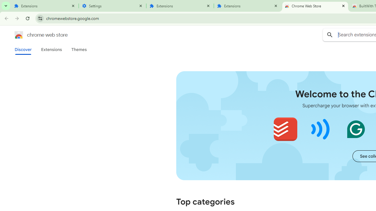 This screenshot has width=376, height=211. Describe the element at coordinates (315, 6) in the screenshot. I see `Chrome Web Store` at that location.